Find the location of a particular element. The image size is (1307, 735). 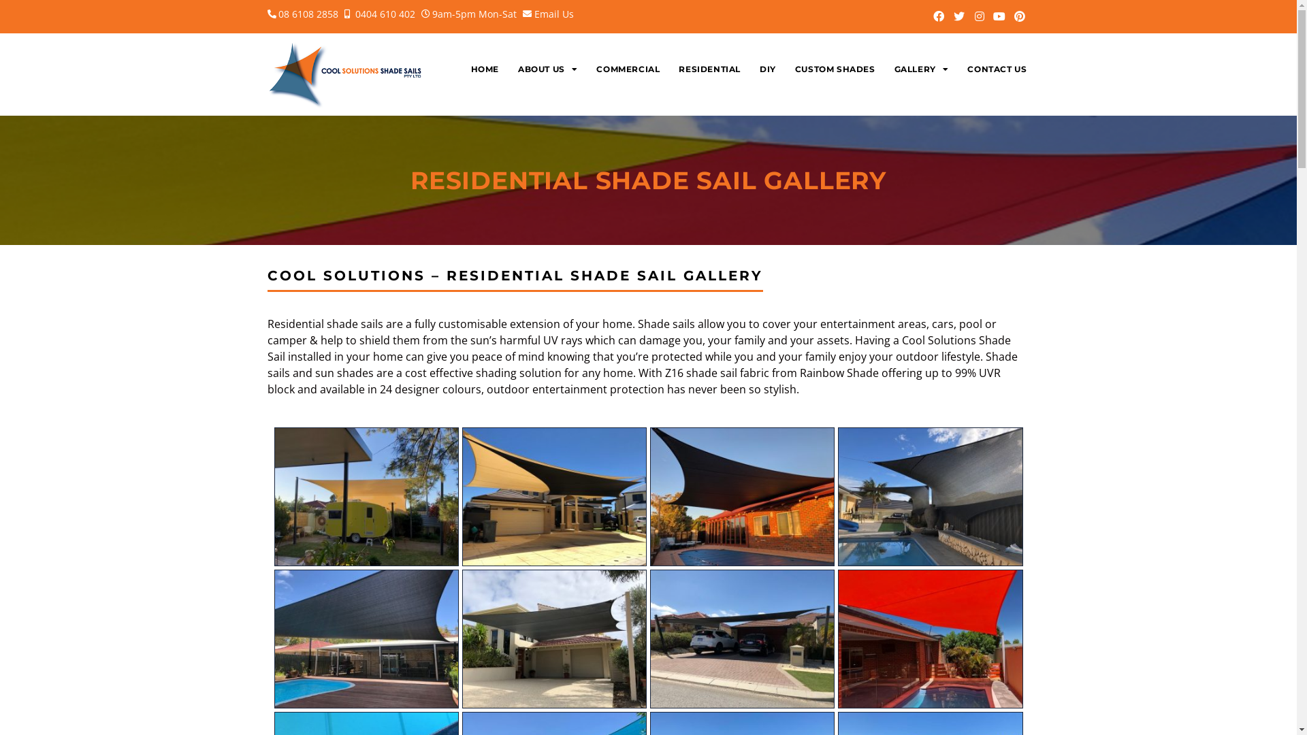

ABOUT US is located at coordinates (547, 69).